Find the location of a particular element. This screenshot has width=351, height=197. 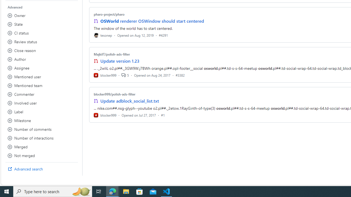

#1 is located at coordinates (163, 115).